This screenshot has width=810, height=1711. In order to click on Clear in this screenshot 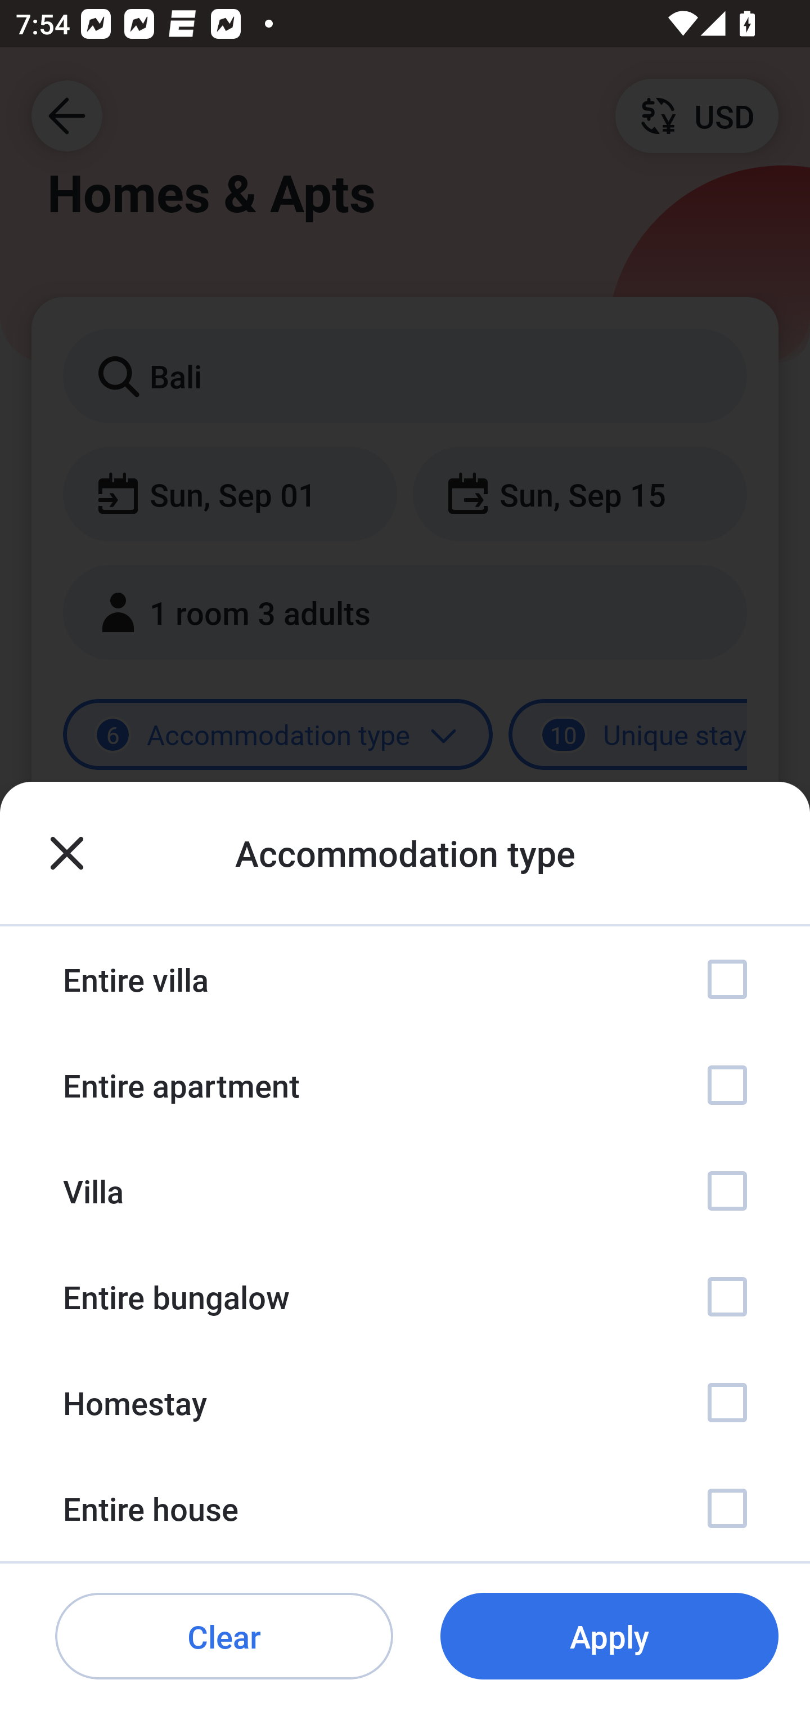, I will do `click(224, 1637)`.